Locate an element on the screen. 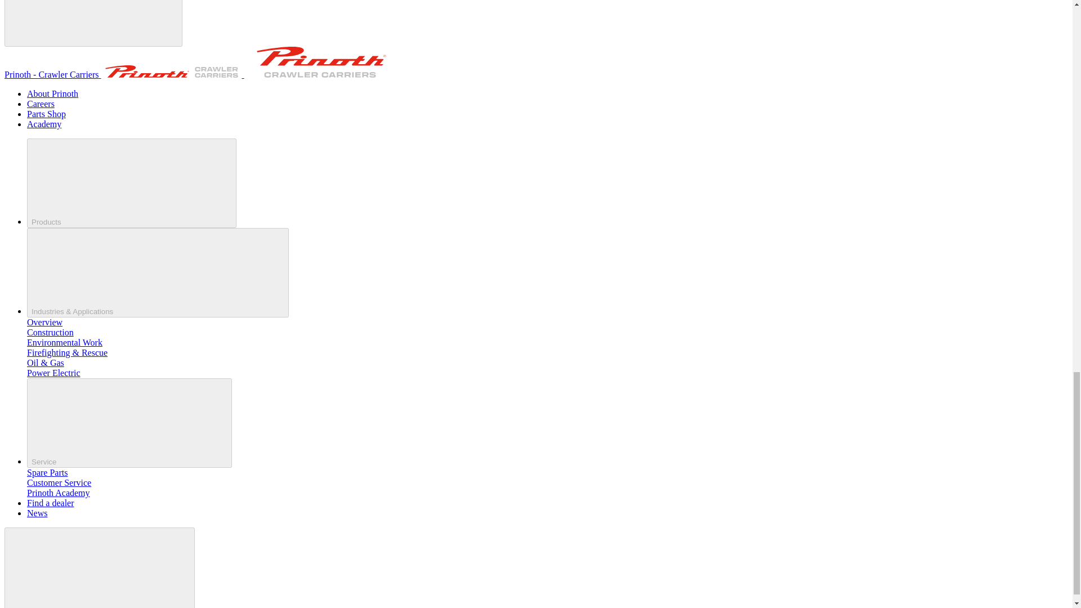 The image size is (1081, 608). Service is located at coordinates (129, 422).